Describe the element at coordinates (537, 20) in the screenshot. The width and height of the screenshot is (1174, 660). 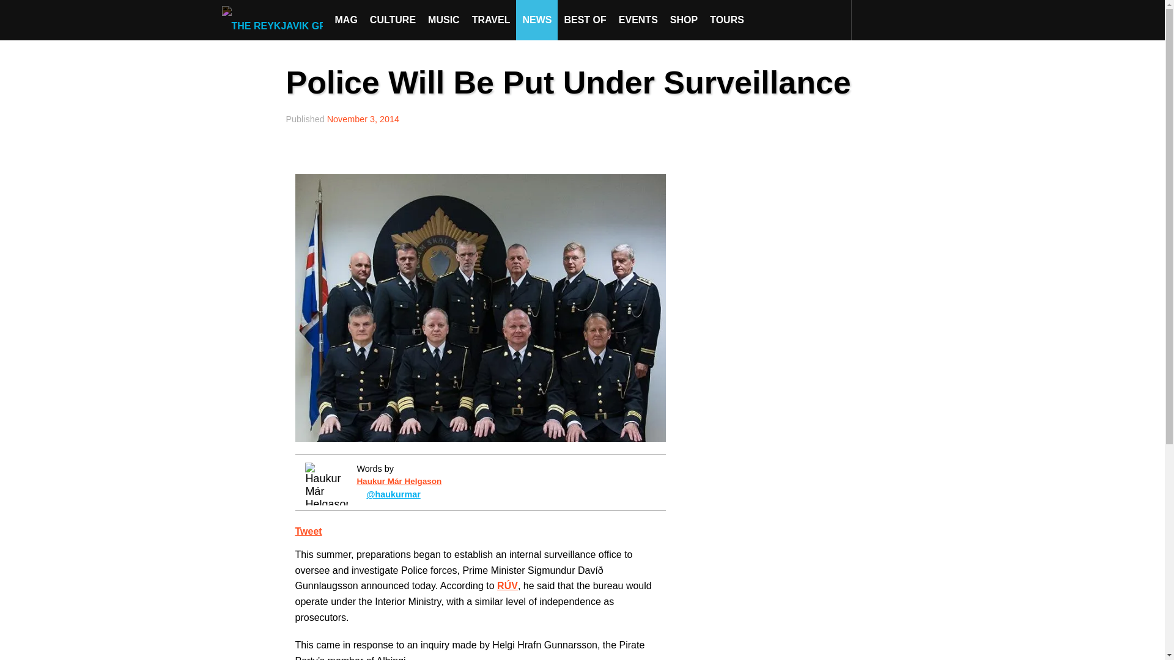
I see `NEWS` at that location.